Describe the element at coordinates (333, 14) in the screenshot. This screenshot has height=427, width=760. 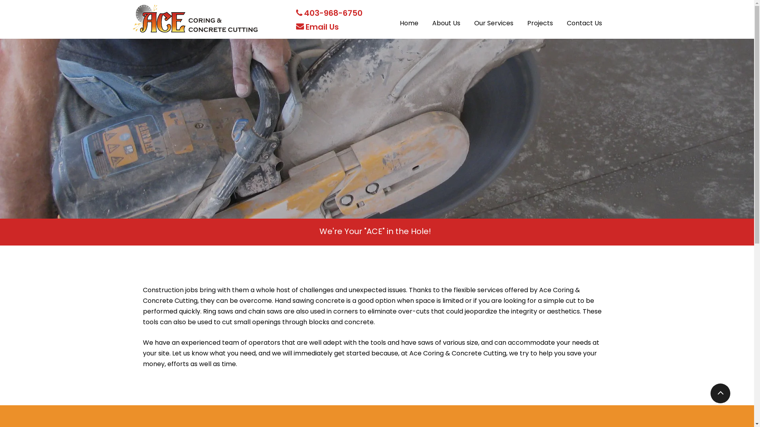
I see `403-968-6750` at that location.